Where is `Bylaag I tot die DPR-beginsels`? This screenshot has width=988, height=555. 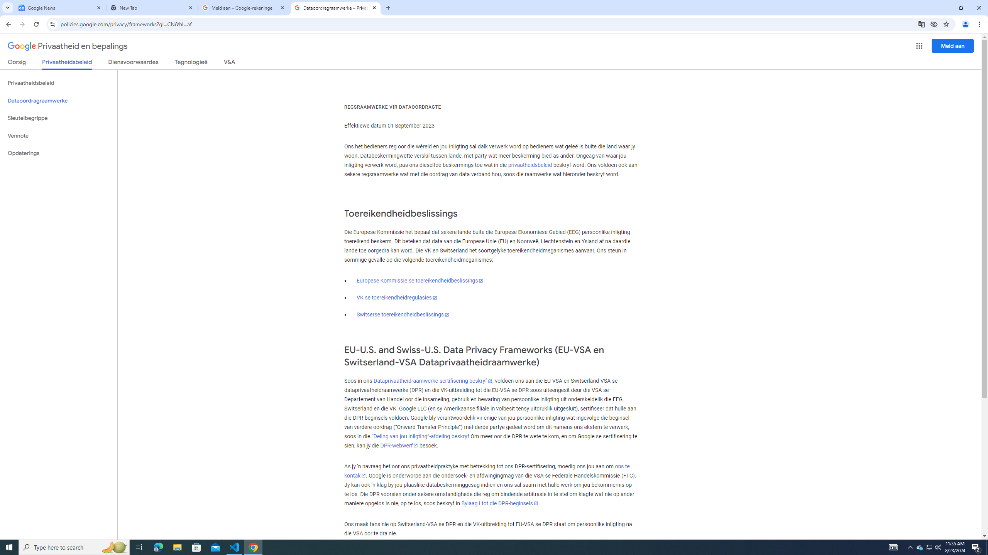
Bylaag I tot die DPR-beginsels is located at coordinates (500, 503).